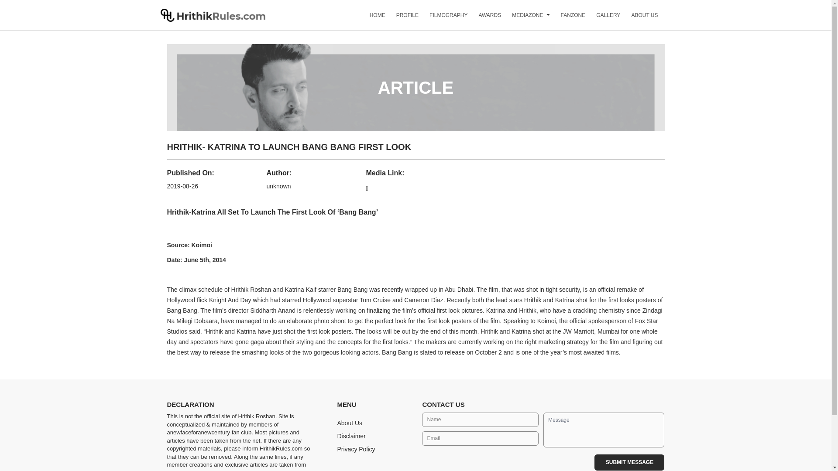 This screenshot has height=471, width=838. Describe the element at coordinates (484, 18) in the screenshot. I see `AWARDS` at that location.